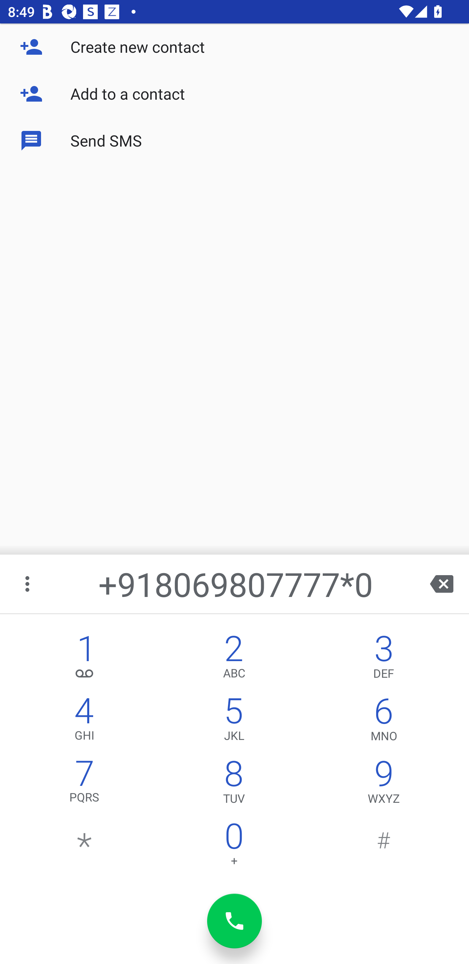 Image resolution: width=469 pixels, height=964 pixels. Describe the element at coordinates (234, 94) in the screenshot. I see `Add to a contact` at that location.